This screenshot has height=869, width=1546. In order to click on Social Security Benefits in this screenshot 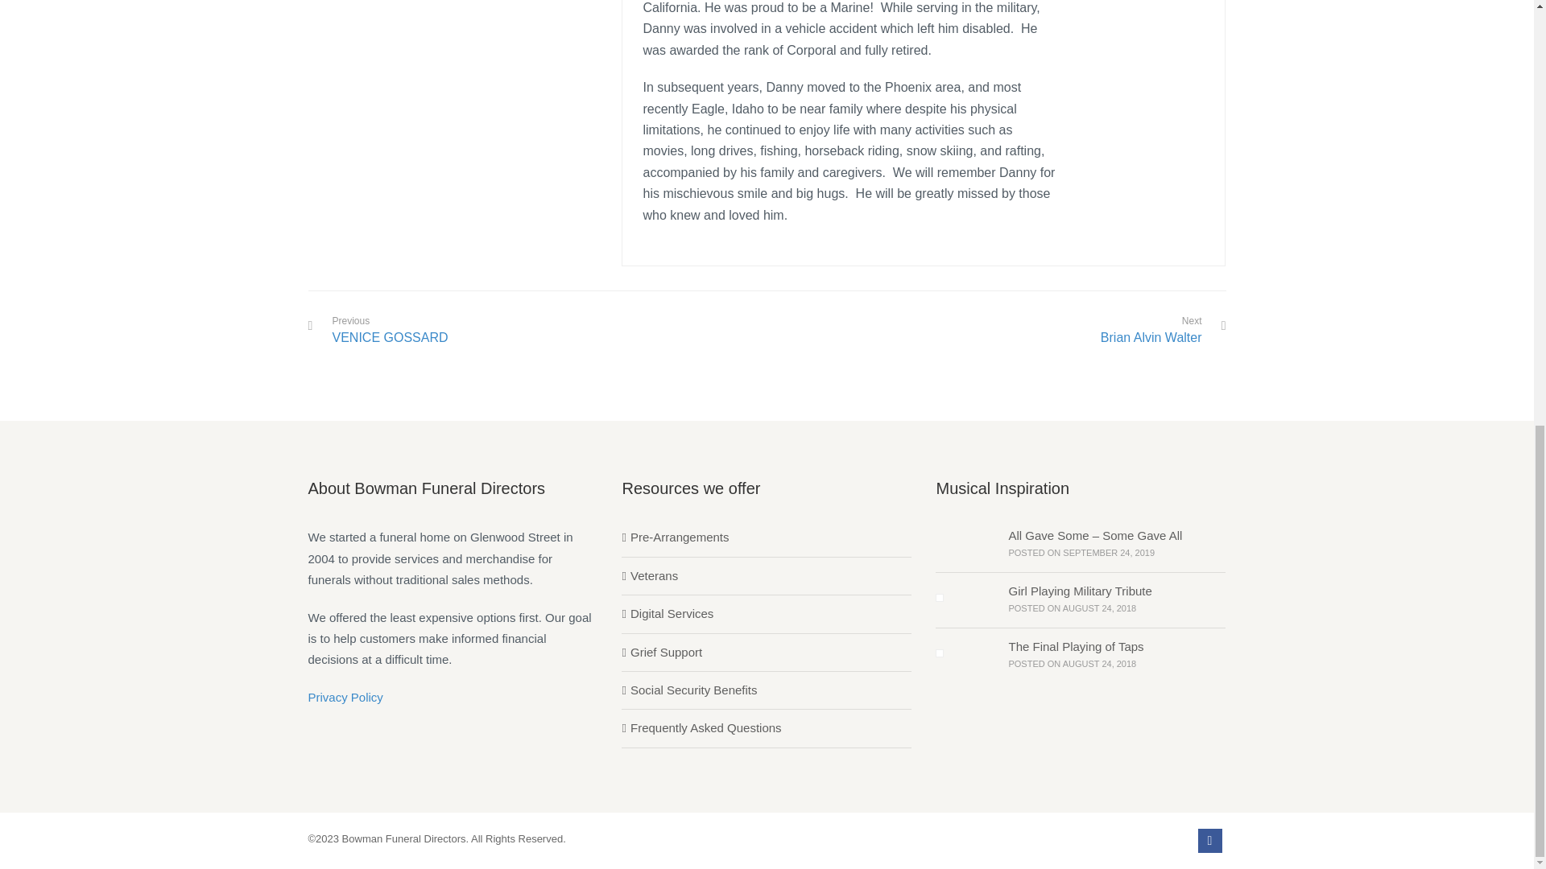, I will do `click(689, 690)`.